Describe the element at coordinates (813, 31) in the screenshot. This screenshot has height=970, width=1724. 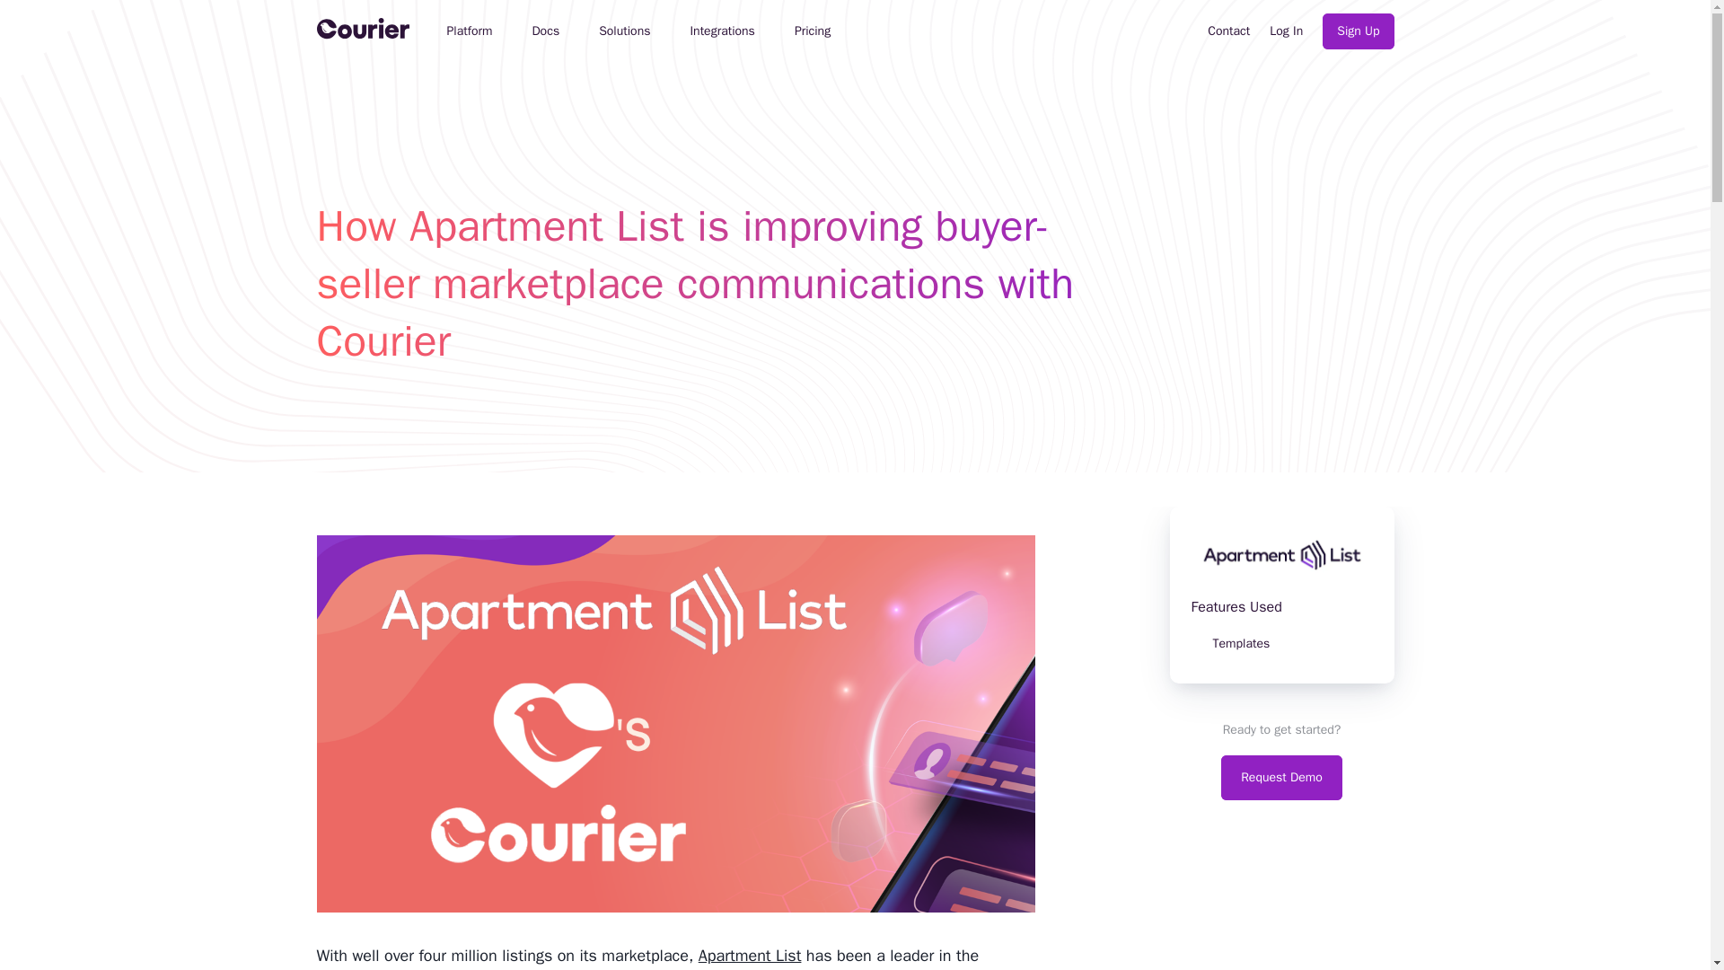
I see `Pricing` at that location.